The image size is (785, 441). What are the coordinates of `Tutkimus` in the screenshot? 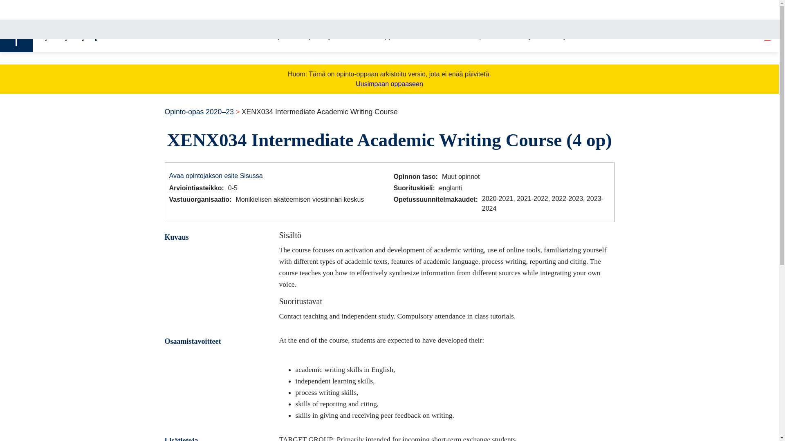 It's located at (441, 36).